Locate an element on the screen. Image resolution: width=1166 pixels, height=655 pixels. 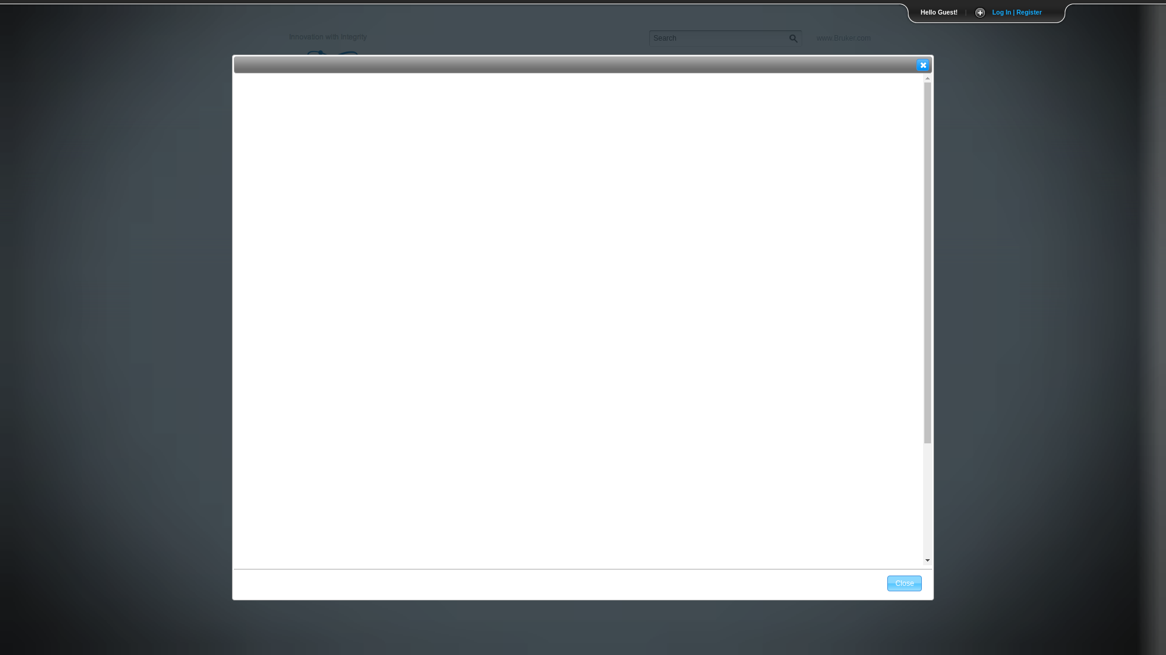
Product Finder is located at coordinates (800, 71).